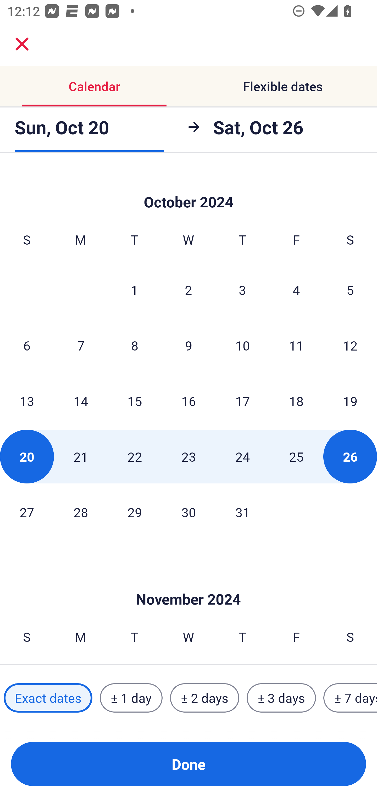 The height and width of the screenshot is (797, 377). Describe the element at coordinates (205, 698) in the screenshot. I see `± 2 days` at that location.